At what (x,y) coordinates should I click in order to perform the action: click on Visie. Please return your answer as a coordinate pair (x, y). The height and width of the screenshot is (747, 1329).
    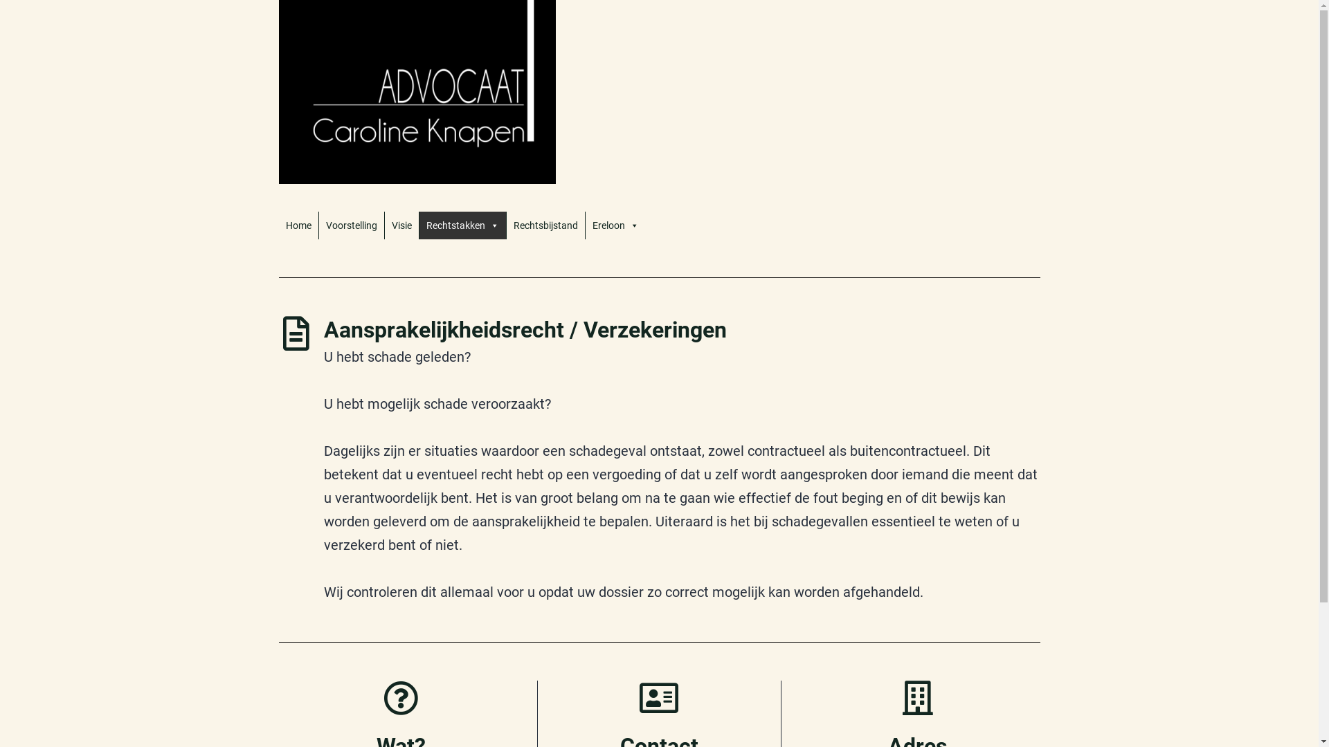
    Looking at the image, I should click on (401, 225).